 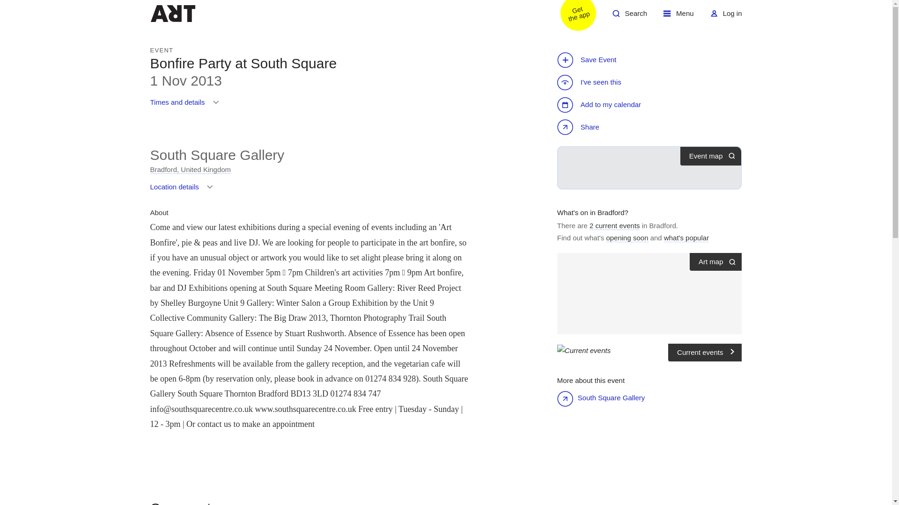 I want to click on Share, so click(x=593, y=212).